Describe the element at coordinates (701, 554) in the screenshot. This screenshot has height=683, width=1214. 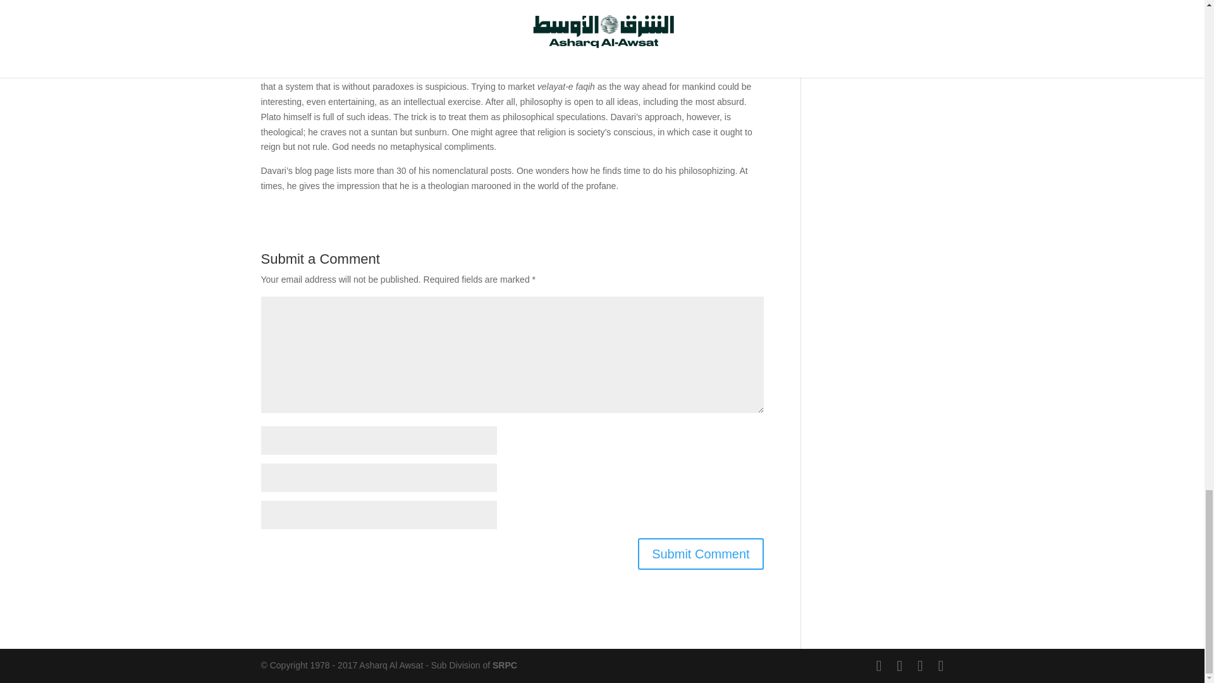
I see `Submit Comment` at that location.